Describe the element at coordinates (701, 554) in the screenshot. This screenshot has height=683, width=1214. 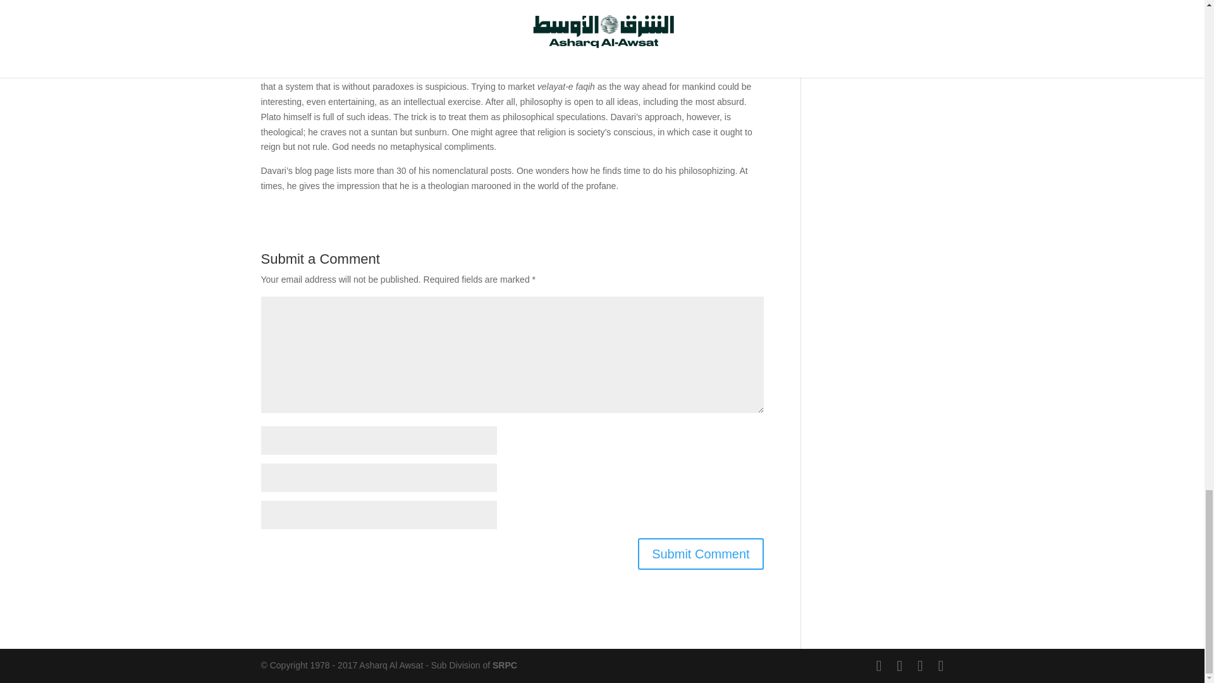
I see `Submit Comment` at that location.